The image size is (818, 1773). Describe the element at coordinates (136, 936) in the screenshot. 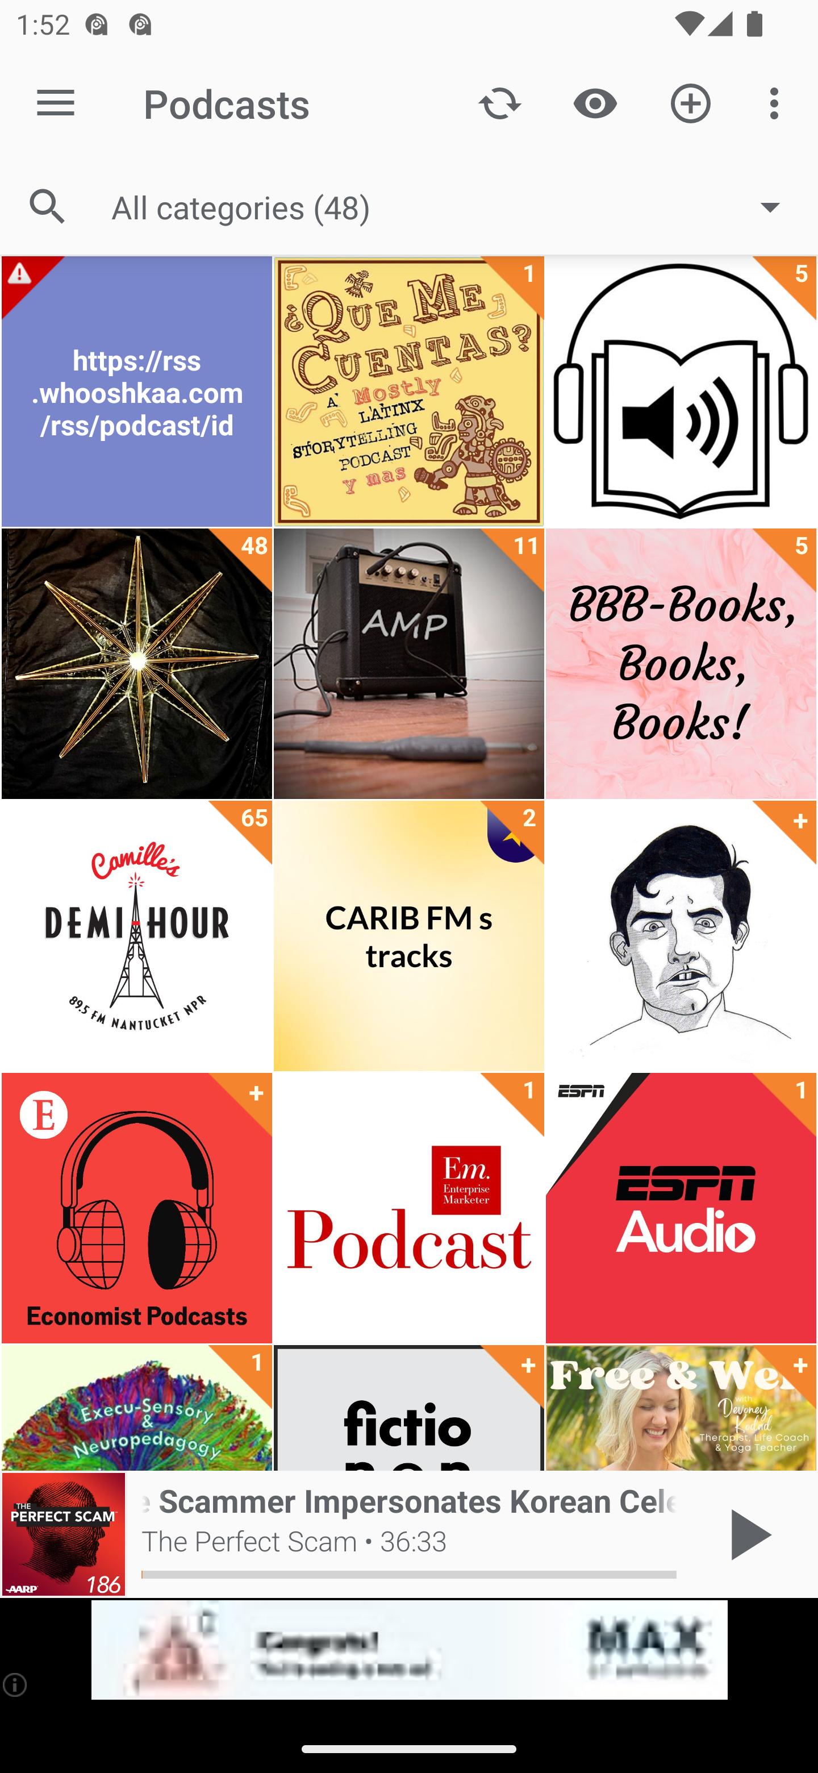

I see `Camille's Demi-Hour - NANTUCKET NPR 65` at that location.